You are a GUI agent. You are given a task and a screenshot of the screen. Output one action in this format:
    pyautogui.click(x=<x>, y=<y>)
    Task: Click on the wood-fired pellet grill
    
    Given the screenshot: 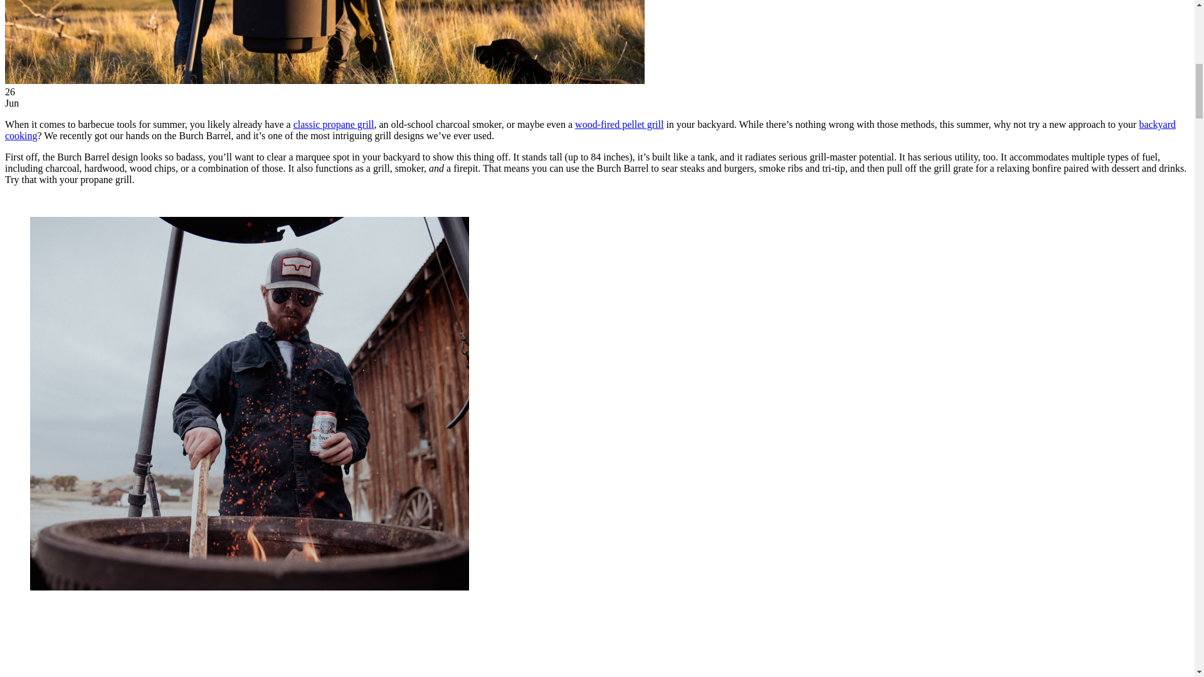 What is the action you would take?
    pyautogui.click(x=619, y=124)
    